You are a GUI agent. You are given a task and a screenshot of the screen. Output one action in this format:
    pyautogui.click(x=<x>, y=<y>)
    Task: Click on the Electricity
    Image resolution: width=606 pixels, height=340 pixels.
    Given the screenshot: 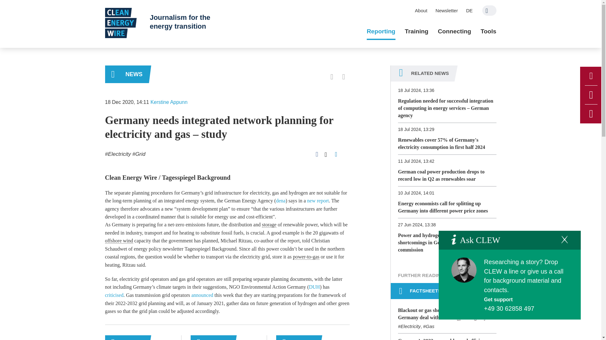 What is the action you would take?
    pyautogui.click(x=118, y=154)
    